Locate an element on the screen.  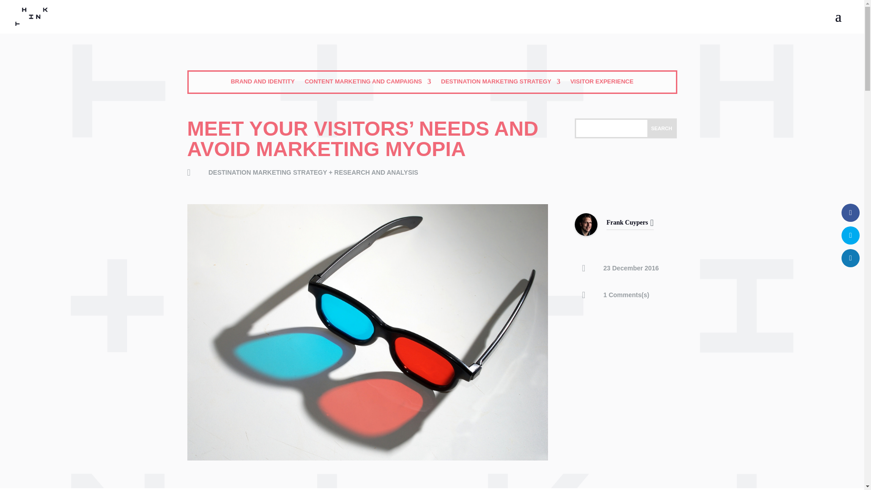
Frank Cuypers is located at coordinates (586, 233).